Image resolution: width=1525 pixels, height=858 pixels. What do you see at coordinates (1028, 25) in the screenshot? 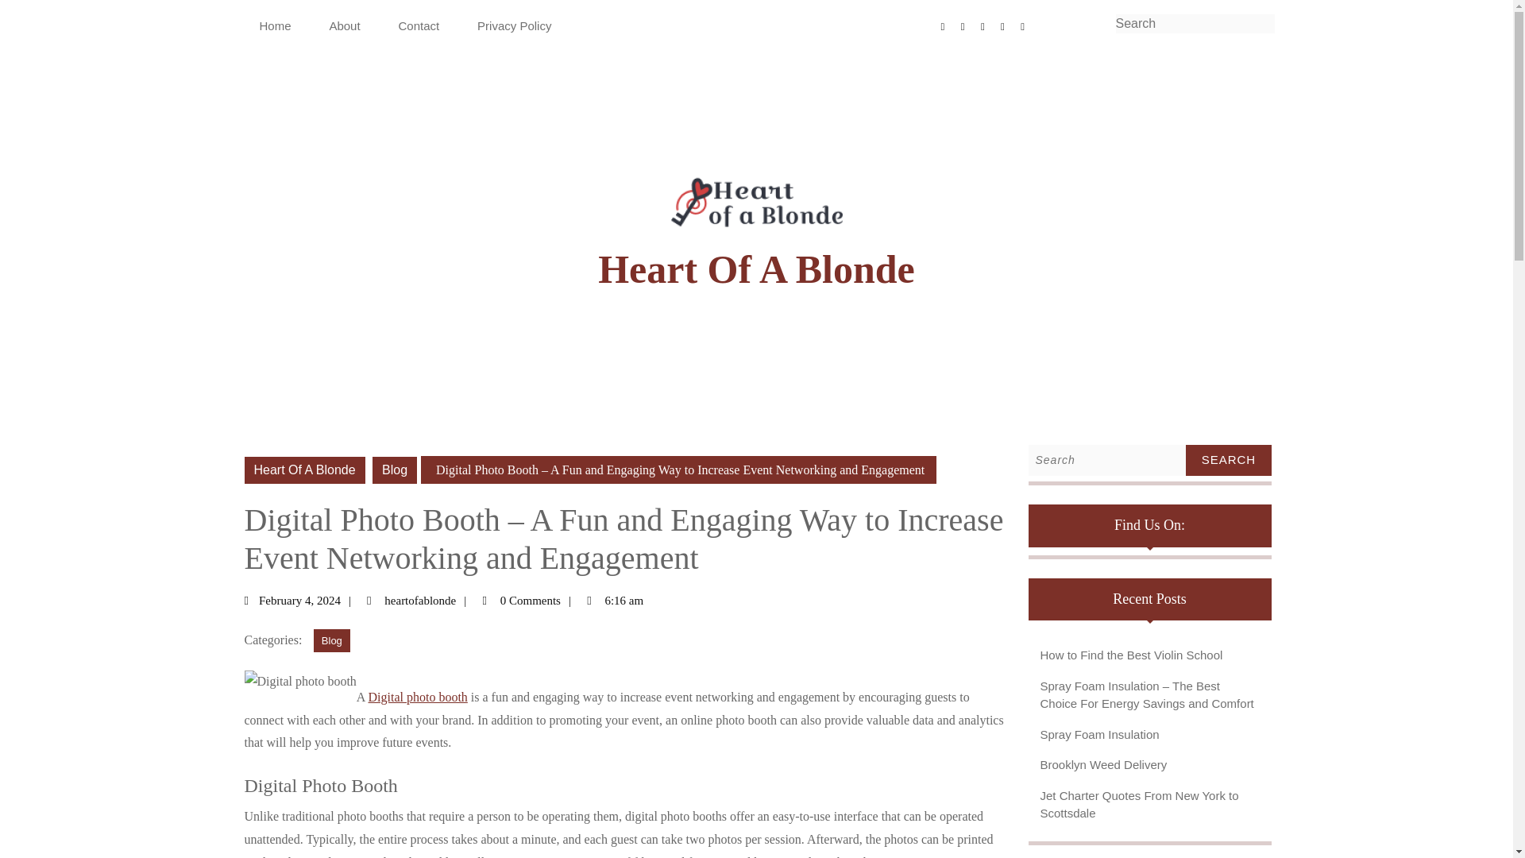
I see `Youtube` at bounding box center [1028, 25].